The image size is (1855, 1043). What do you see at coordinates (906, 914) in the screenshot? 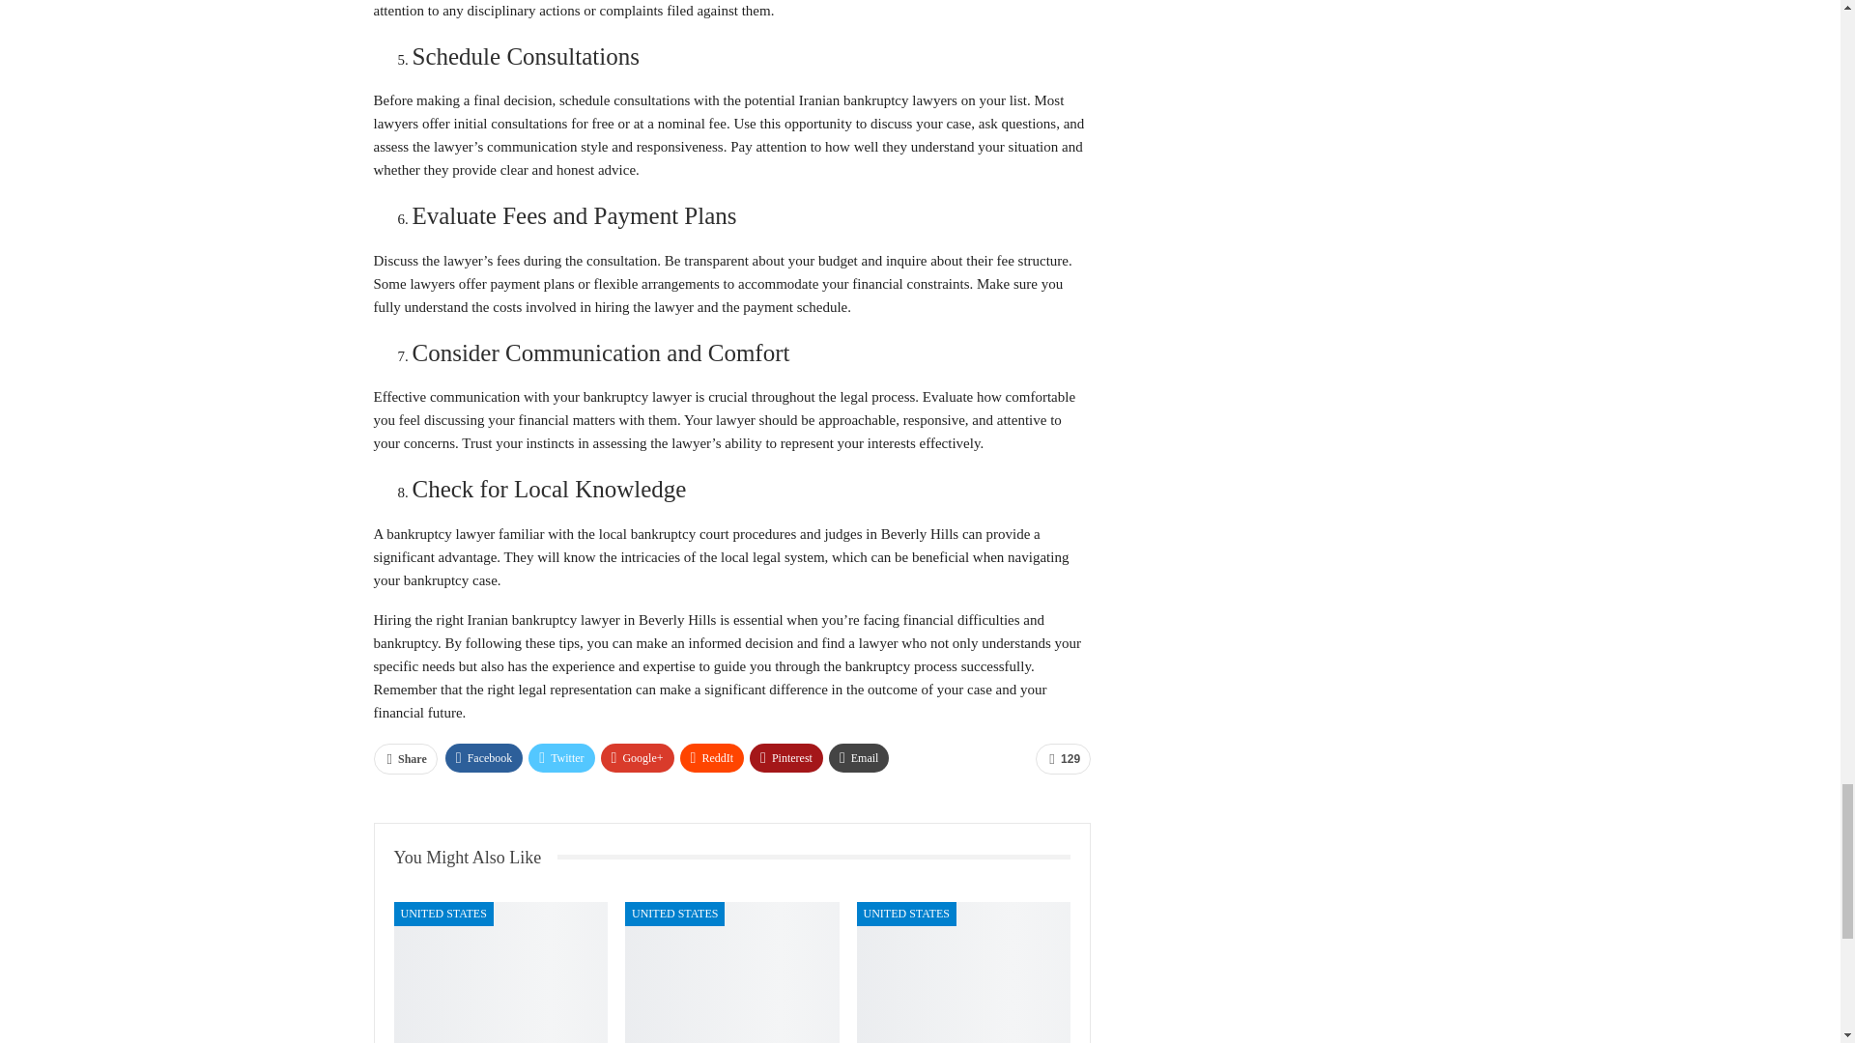
I see `UNITED STATES` at bounding box center [906, 914].